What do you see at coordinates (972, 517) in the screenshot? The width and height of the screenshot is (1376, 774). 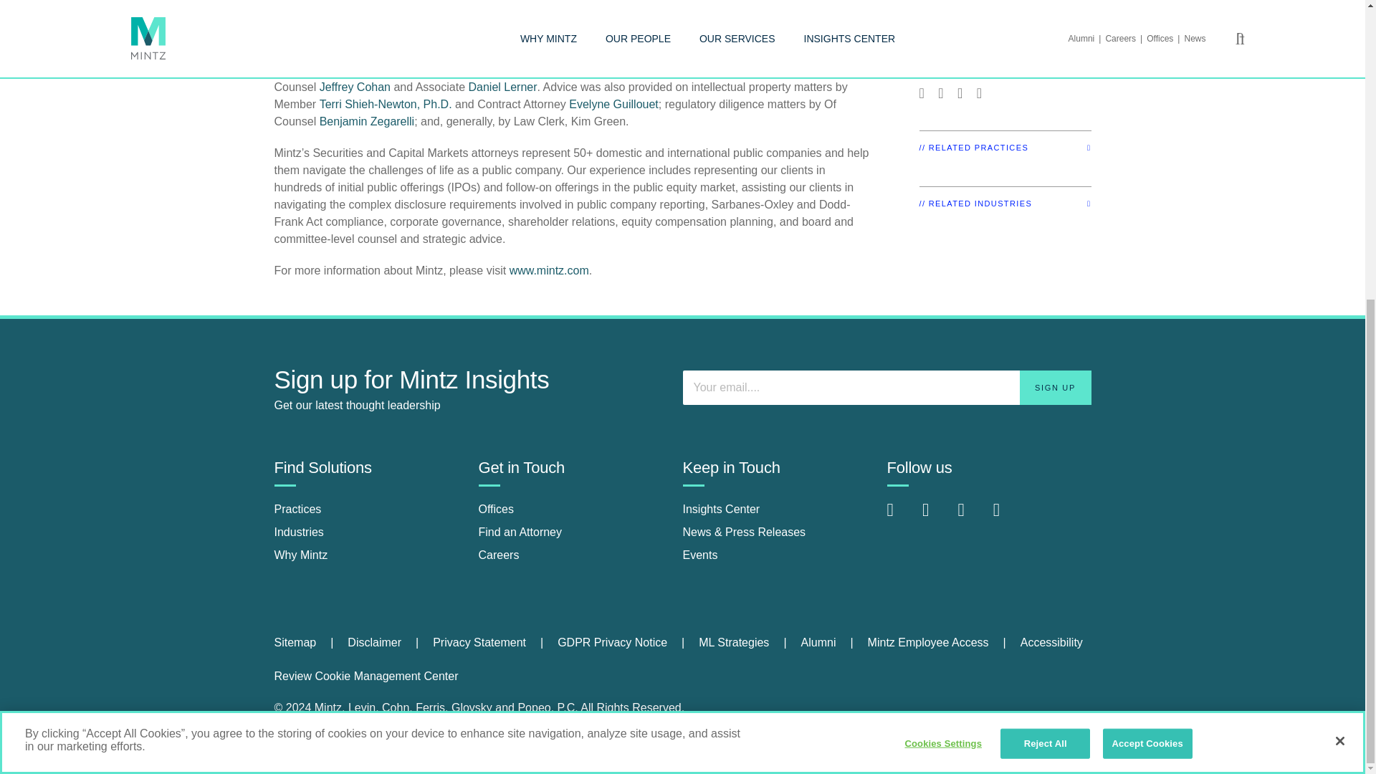 I see `X` at bounding box center [972, 517].